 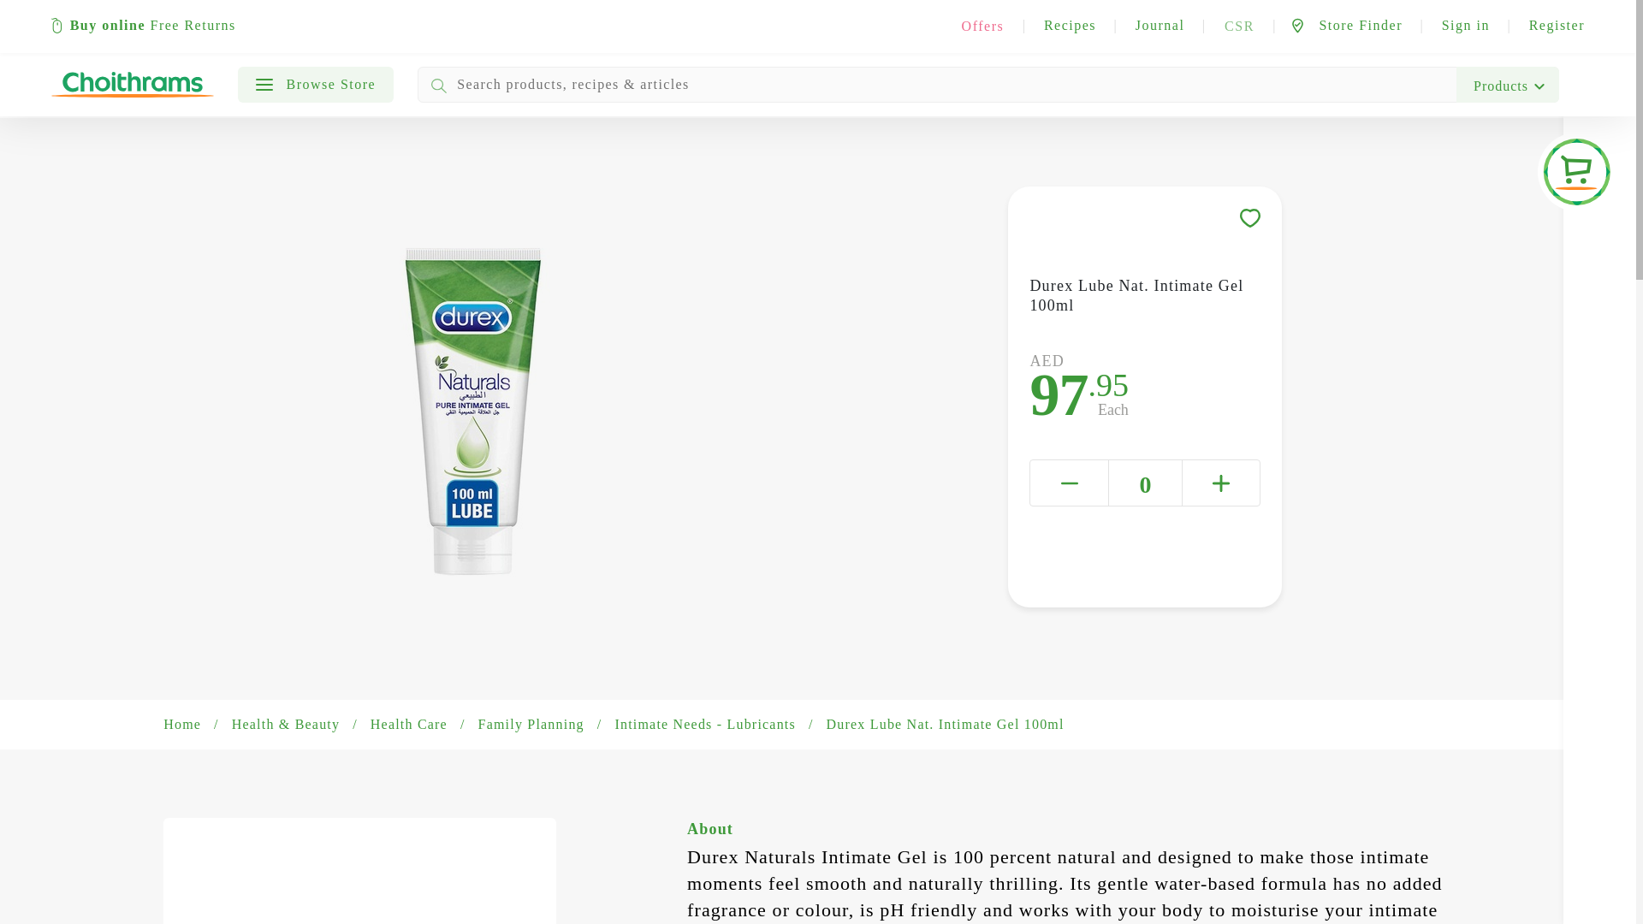 I want to click on Browse Store, so click(x=316, y=84).